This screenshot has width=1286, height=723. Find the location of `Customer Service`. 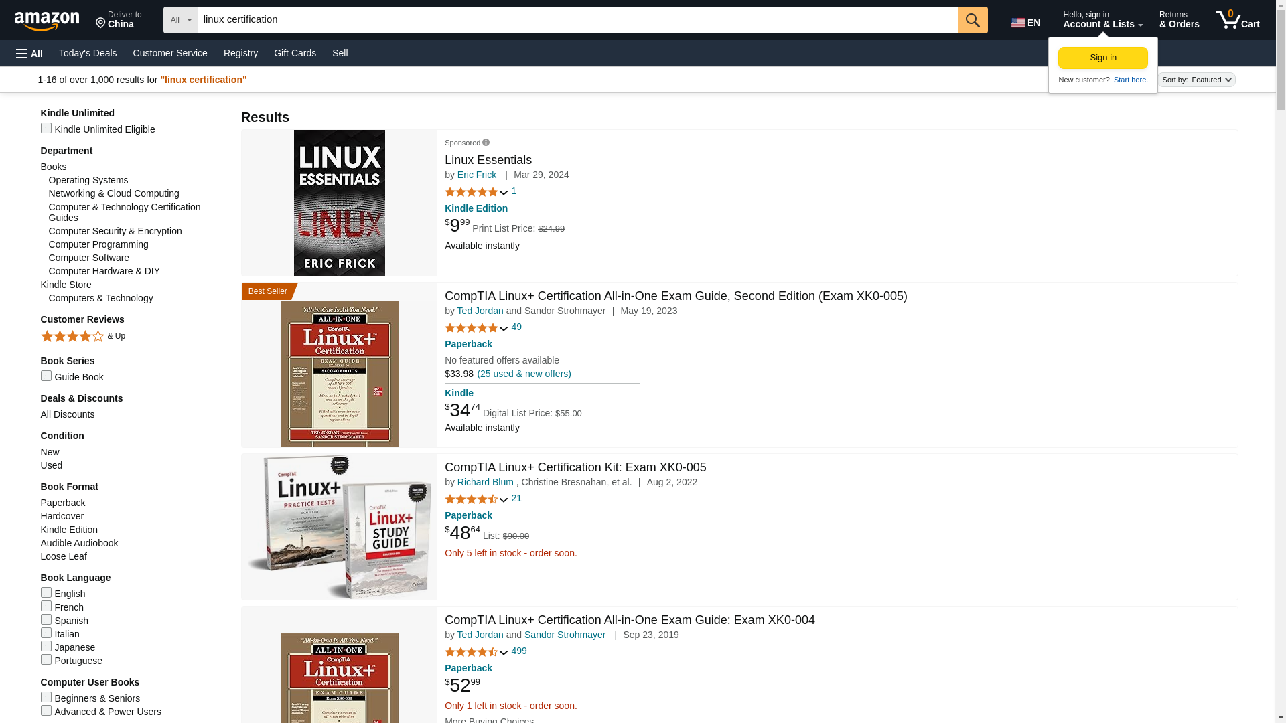

Customer Service is located at coordinates (119, 20).